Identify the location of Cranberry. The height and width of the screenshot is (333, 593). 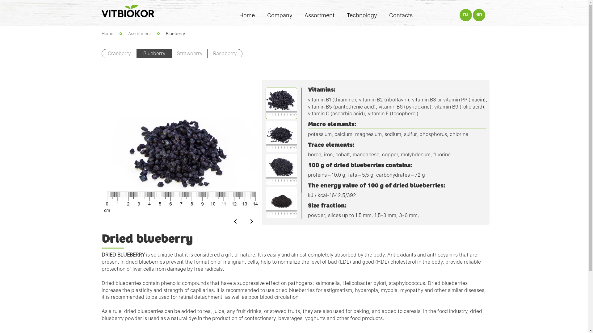
(119, 54).